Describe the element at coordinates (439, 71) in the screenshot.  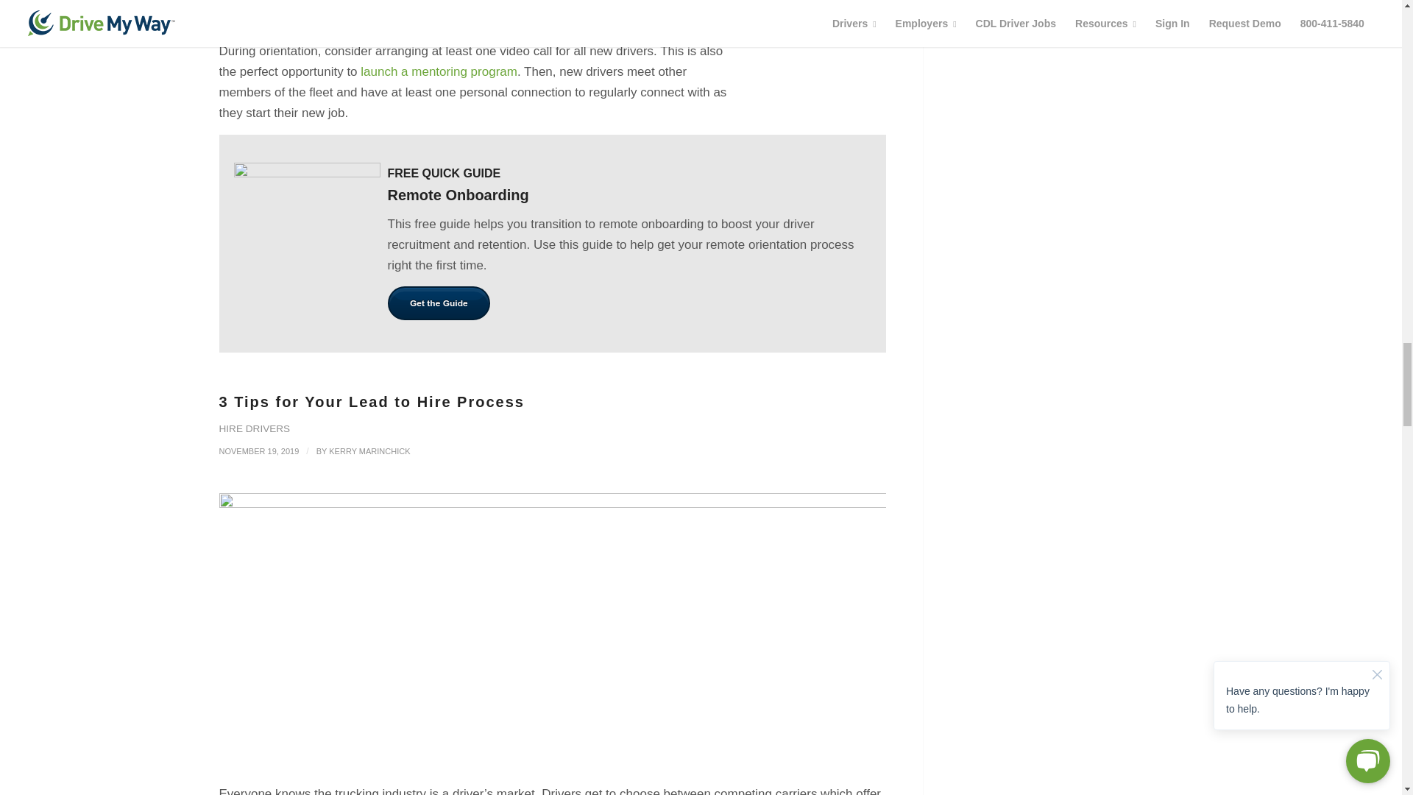
I see `launch a mentoring program` at that location.